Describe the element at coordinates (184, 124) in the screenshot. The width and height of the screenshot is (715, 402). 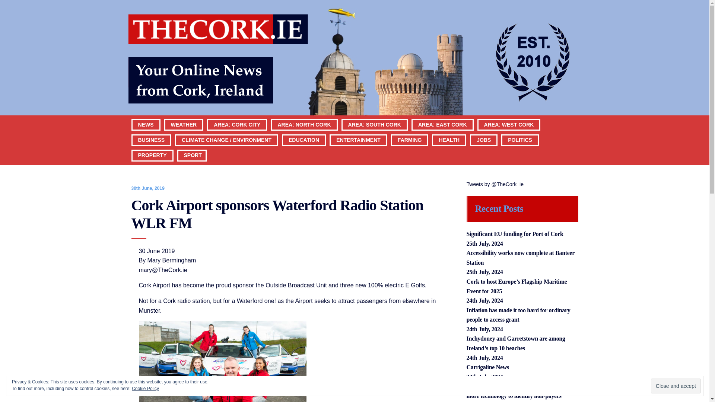
I see `Weather` at that location.